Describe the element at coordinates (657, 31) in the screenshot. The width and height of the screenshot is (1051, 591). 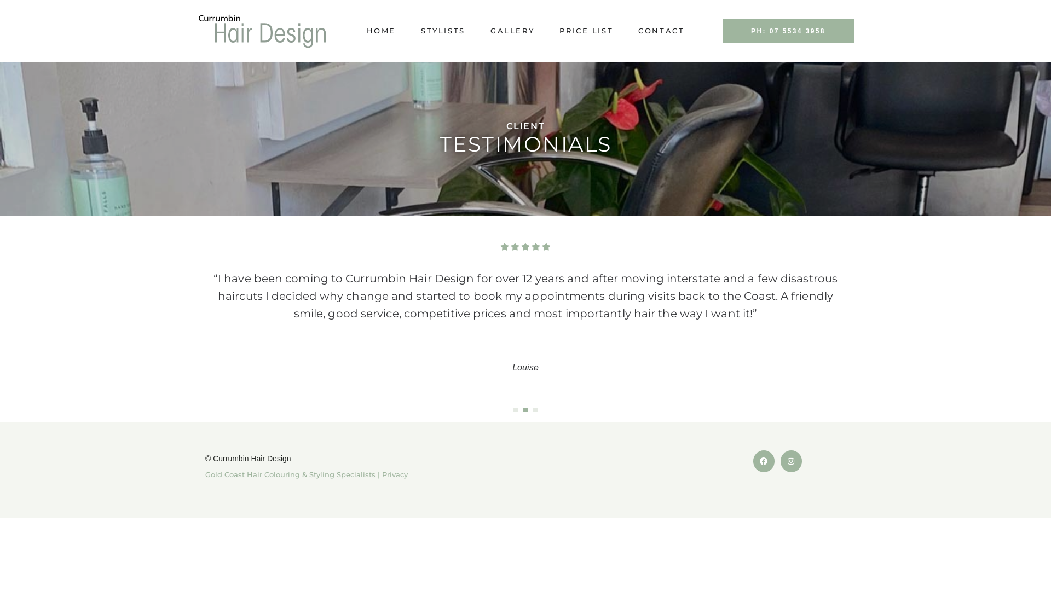
I see `CONTACT` at that location.